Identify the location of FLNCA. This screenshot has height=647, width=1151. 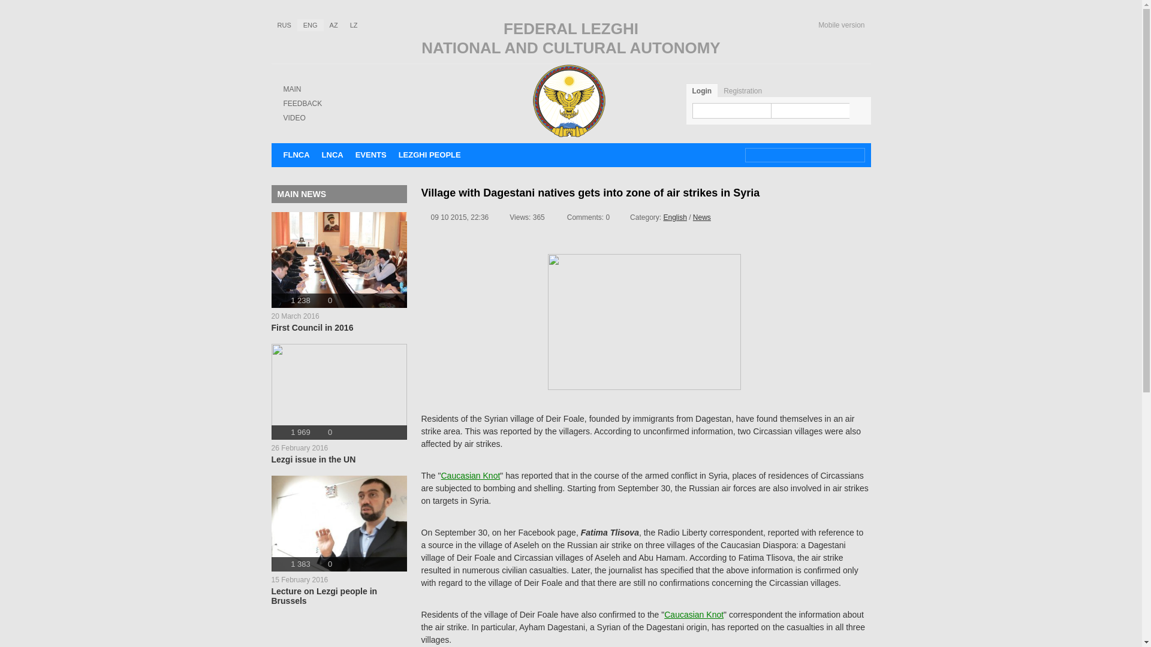
(296, 155).